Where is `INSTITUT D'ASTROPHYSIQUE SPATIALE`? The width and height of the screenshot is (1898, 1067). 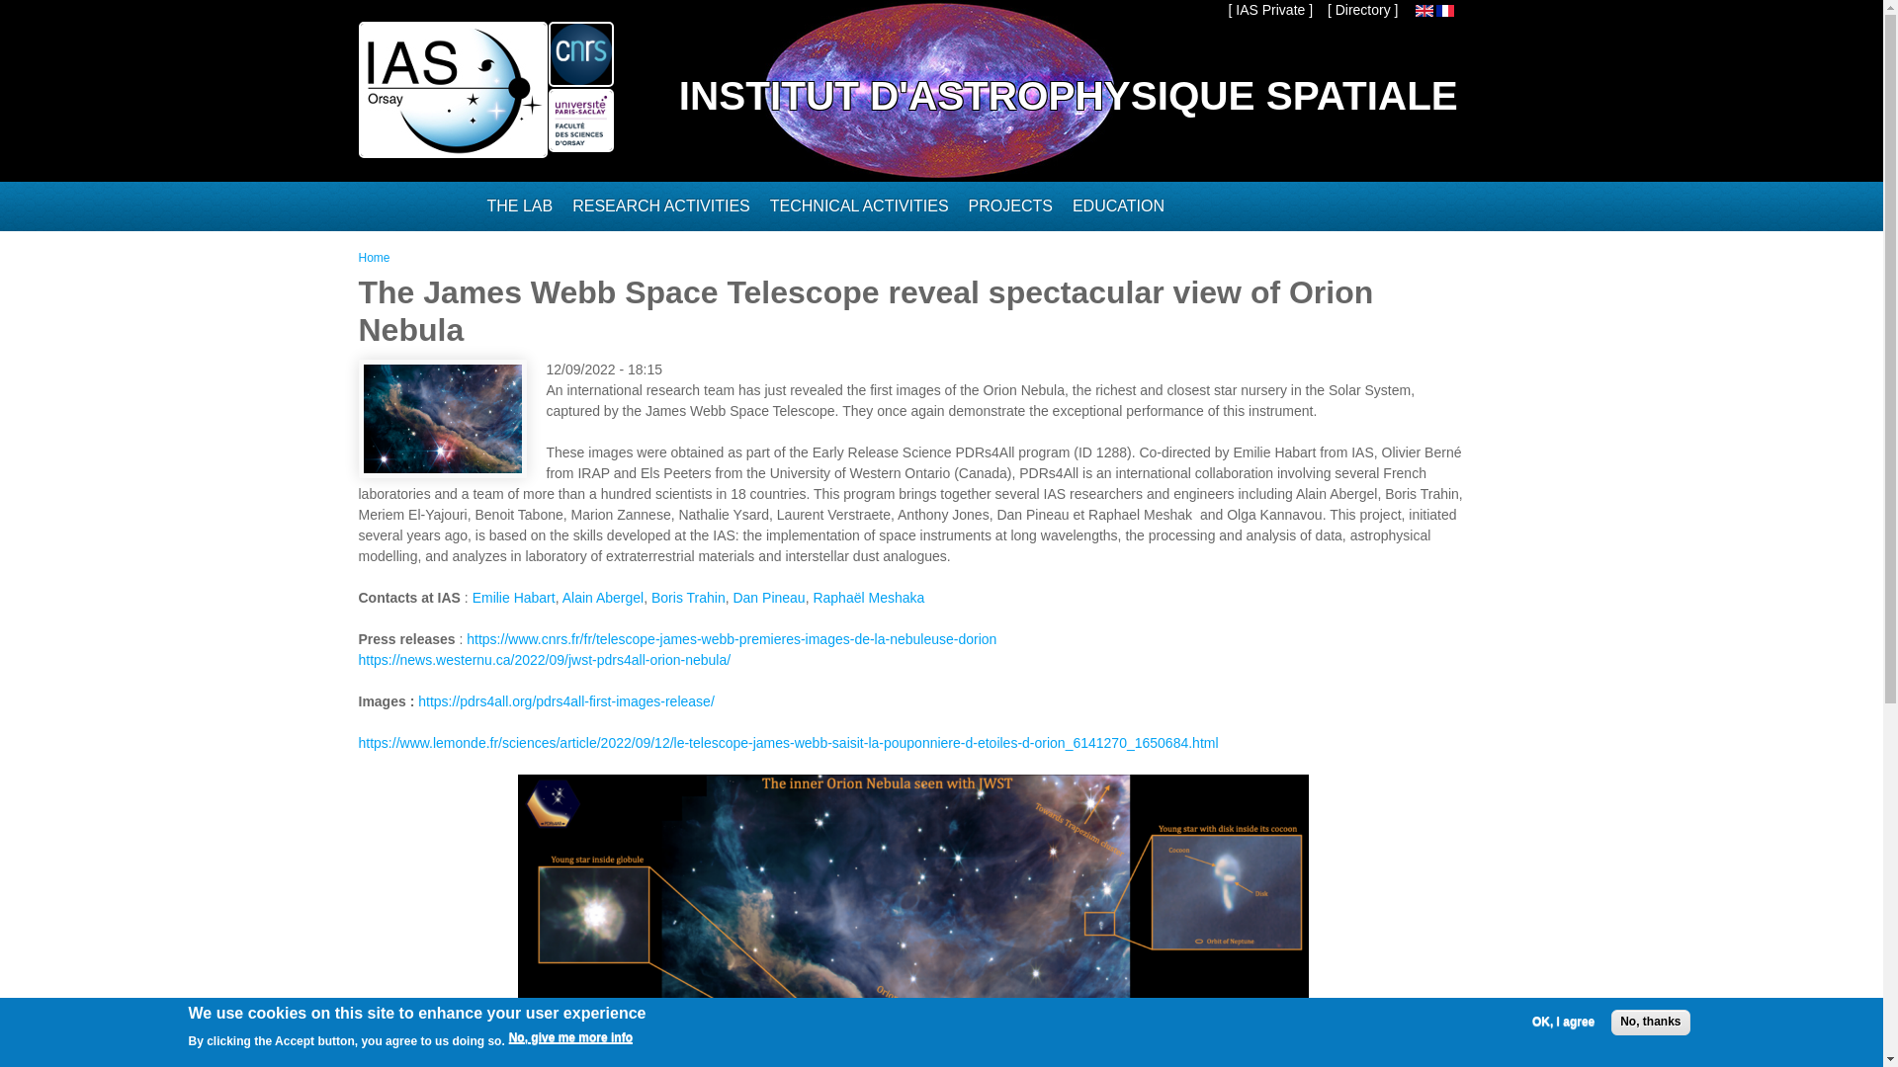
INSTITUT D'ASTROPHYSIQUE SPATIALE is located at coordinates (1068, 96).